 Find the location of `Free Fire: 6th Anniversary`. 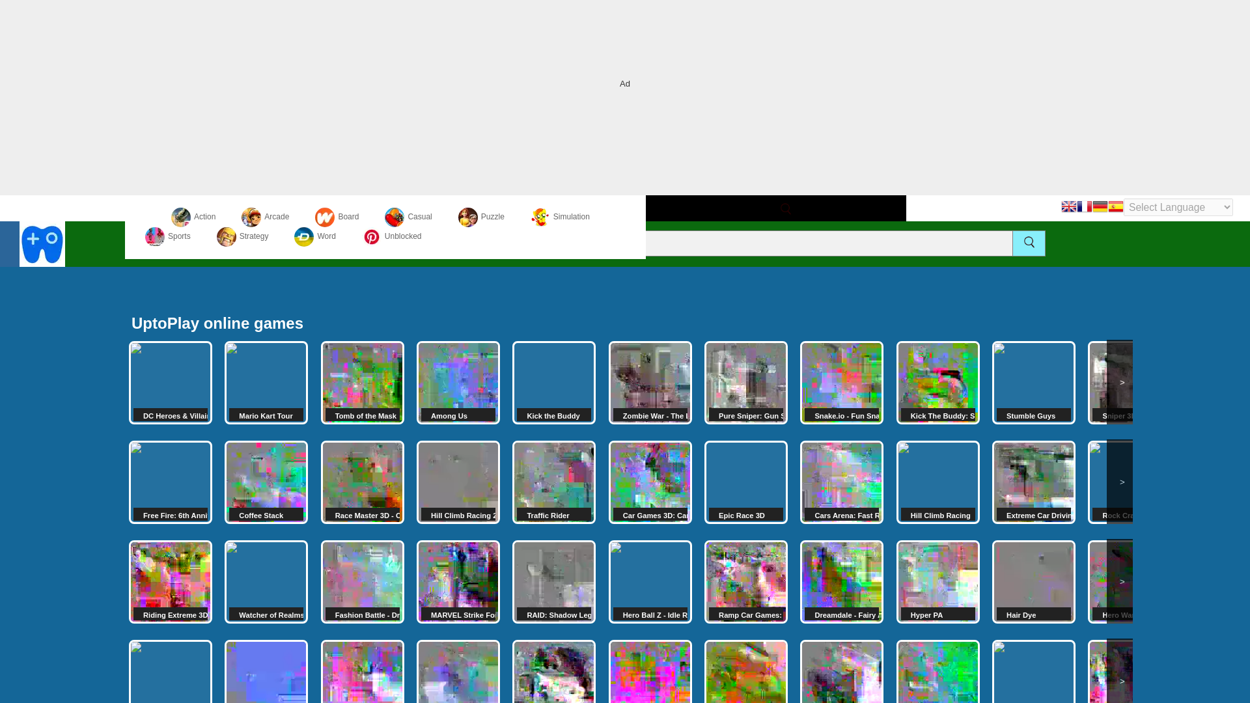

Free Fire: 6th Anniversary is located at coordinates (171, 482).